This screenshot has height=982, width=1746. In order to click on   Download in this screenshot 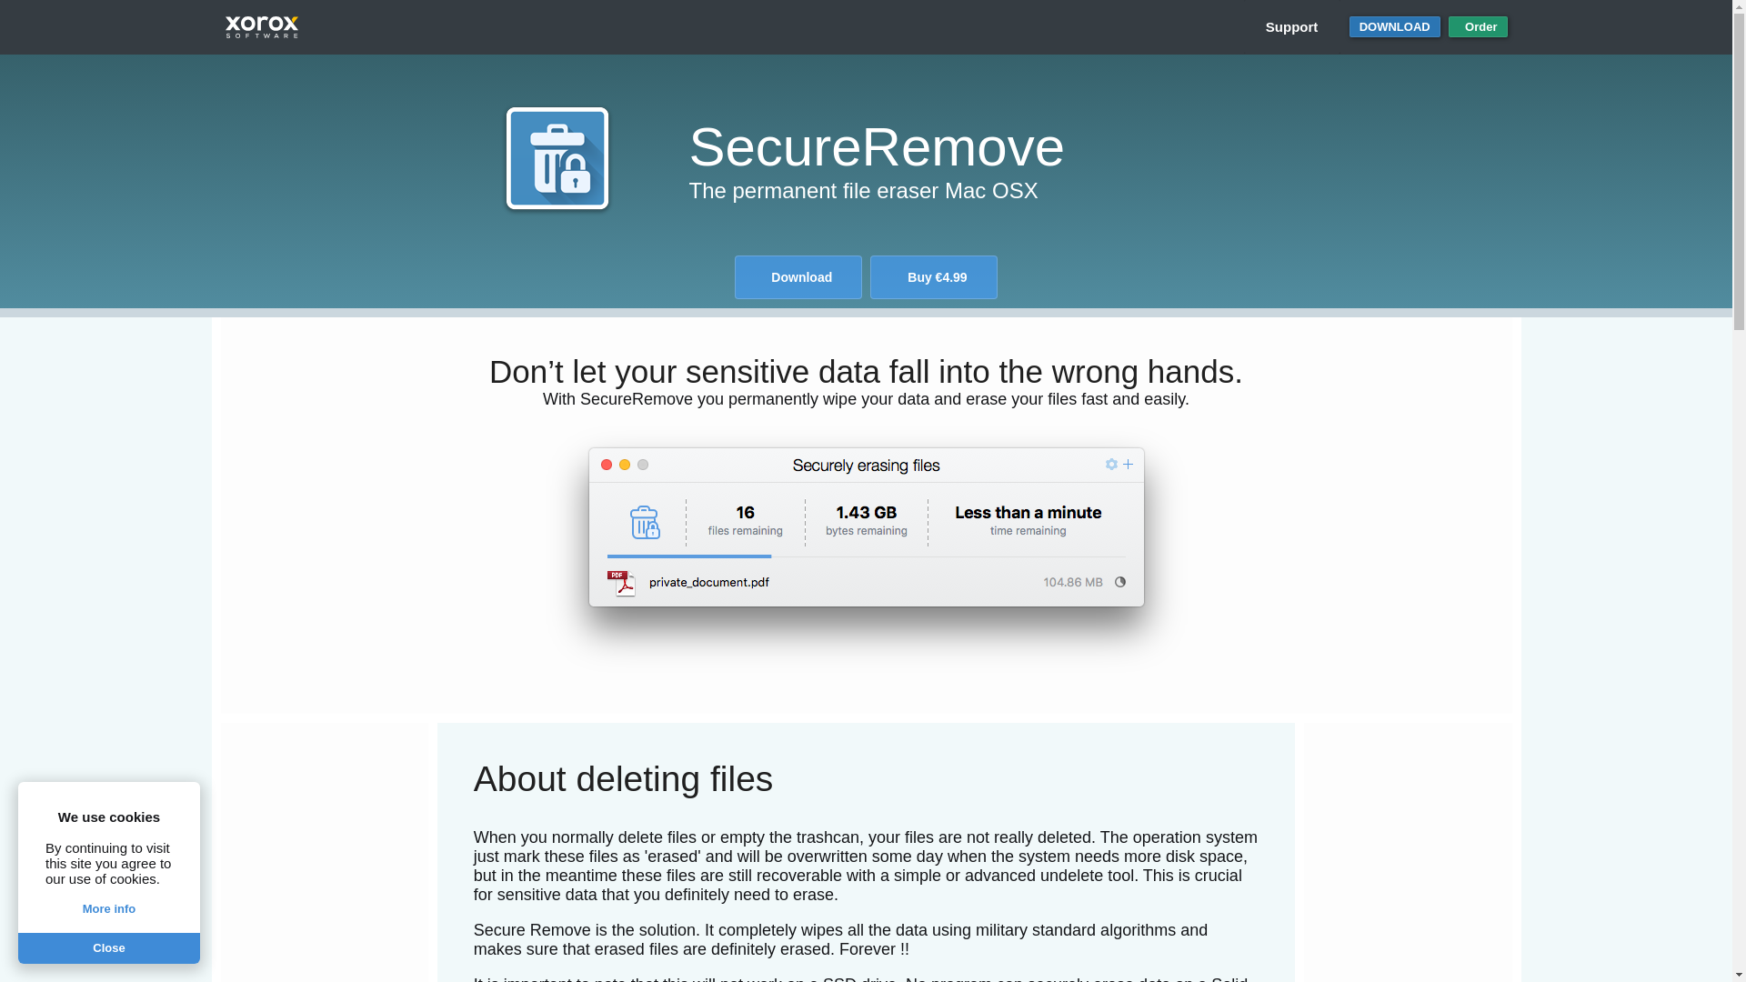, I will do `click(798, 276)`.